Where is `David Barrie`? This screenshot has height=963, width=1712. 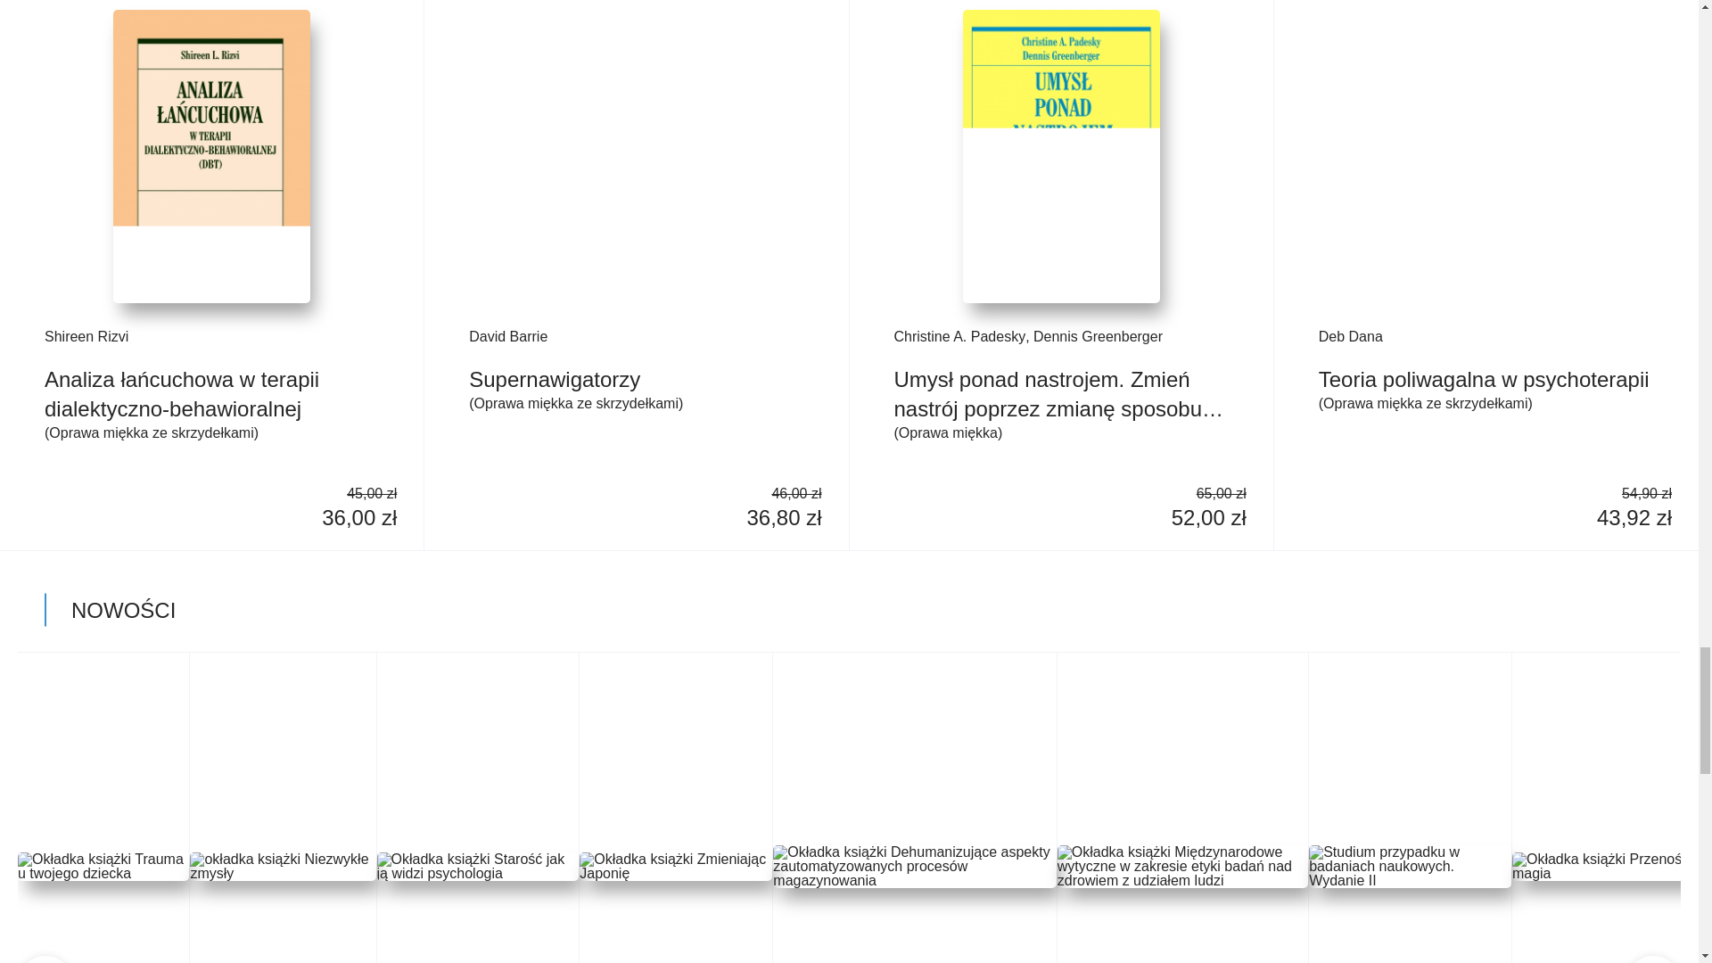 David Barrie is located at coordinates (636, 337).